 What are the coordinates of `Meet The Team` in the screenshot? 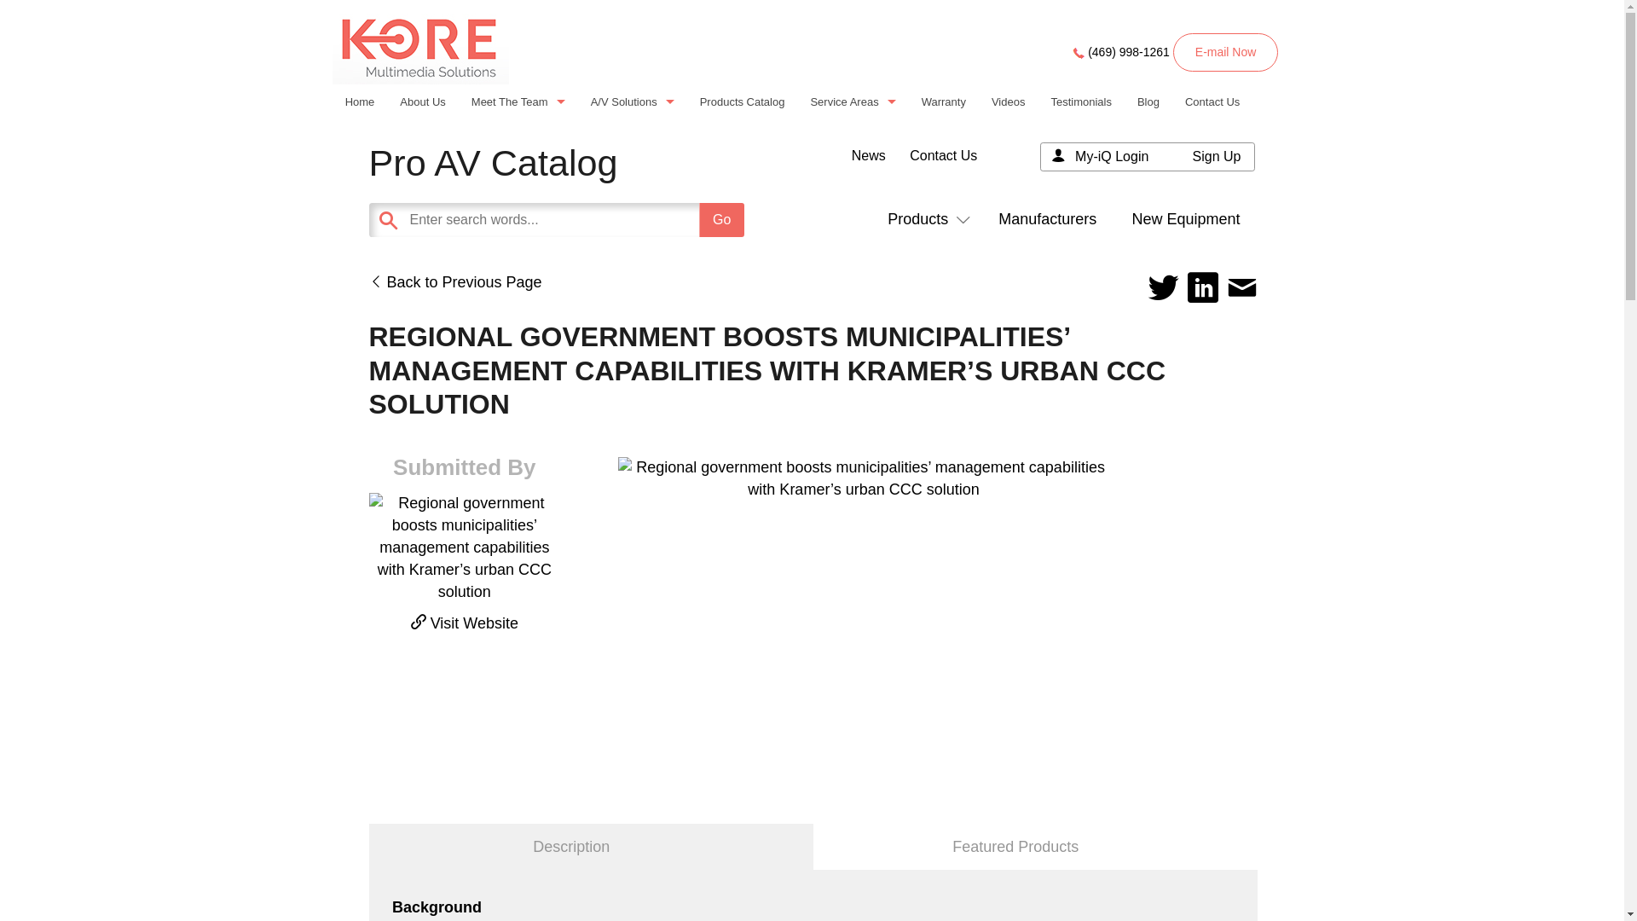 It's located at (518, 101).